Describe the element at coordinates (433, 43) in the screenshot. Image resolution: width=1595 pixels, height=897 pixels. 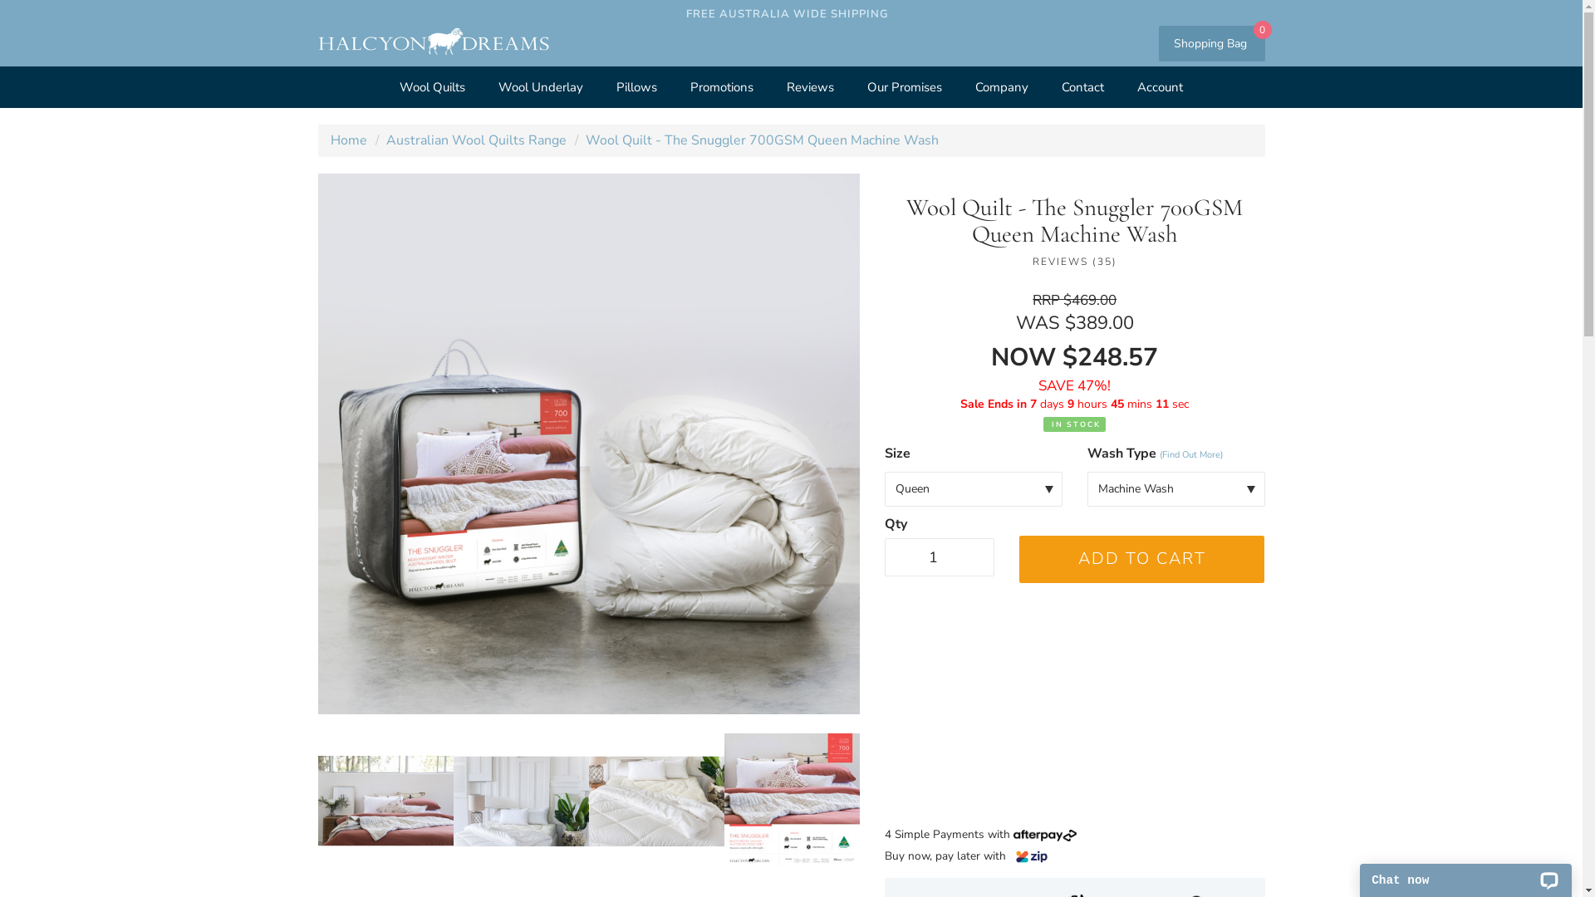
I see `Halcyon Dreams` at that location.